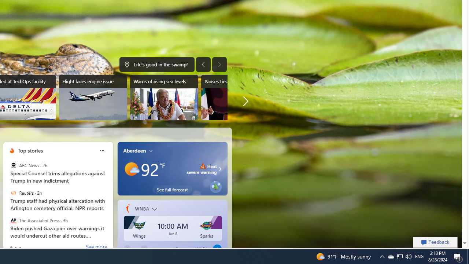  Describe the element at coordinates (11, 247) in the screenshot. I see `tab-0` at that location.